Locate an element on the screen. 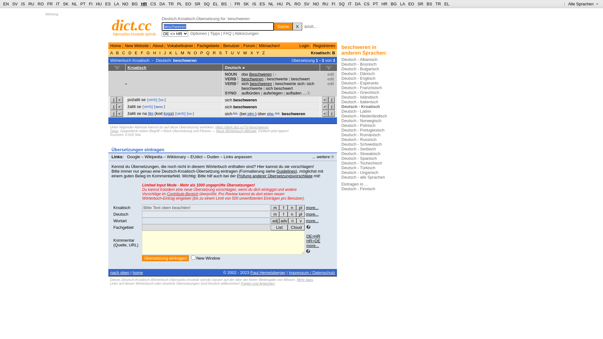 Image resolution: width=603 pixels, height=339 pixels. beschwerte sich is located at coordinates (290, 83).